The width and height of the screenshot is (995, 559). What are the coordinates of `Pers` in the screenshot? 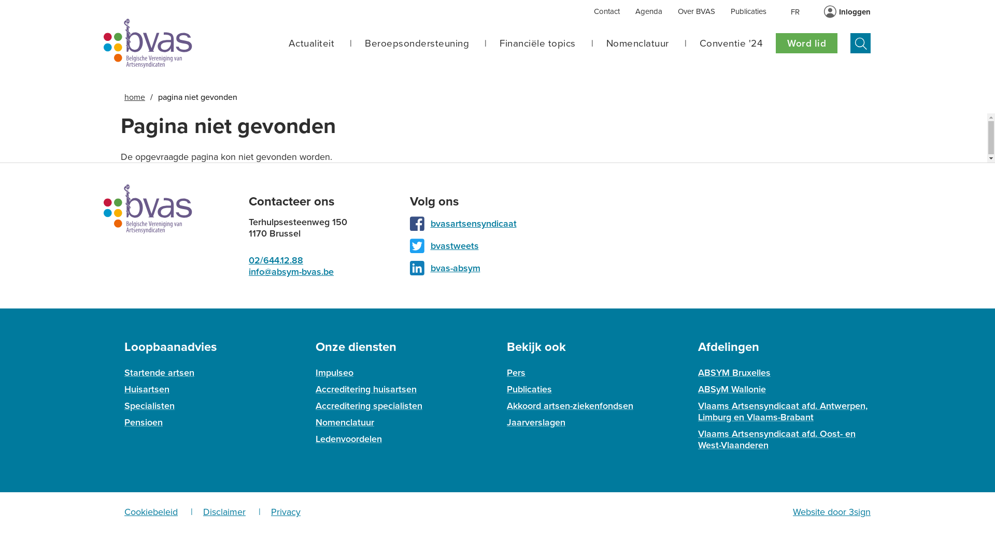 It's located at (516, 373).